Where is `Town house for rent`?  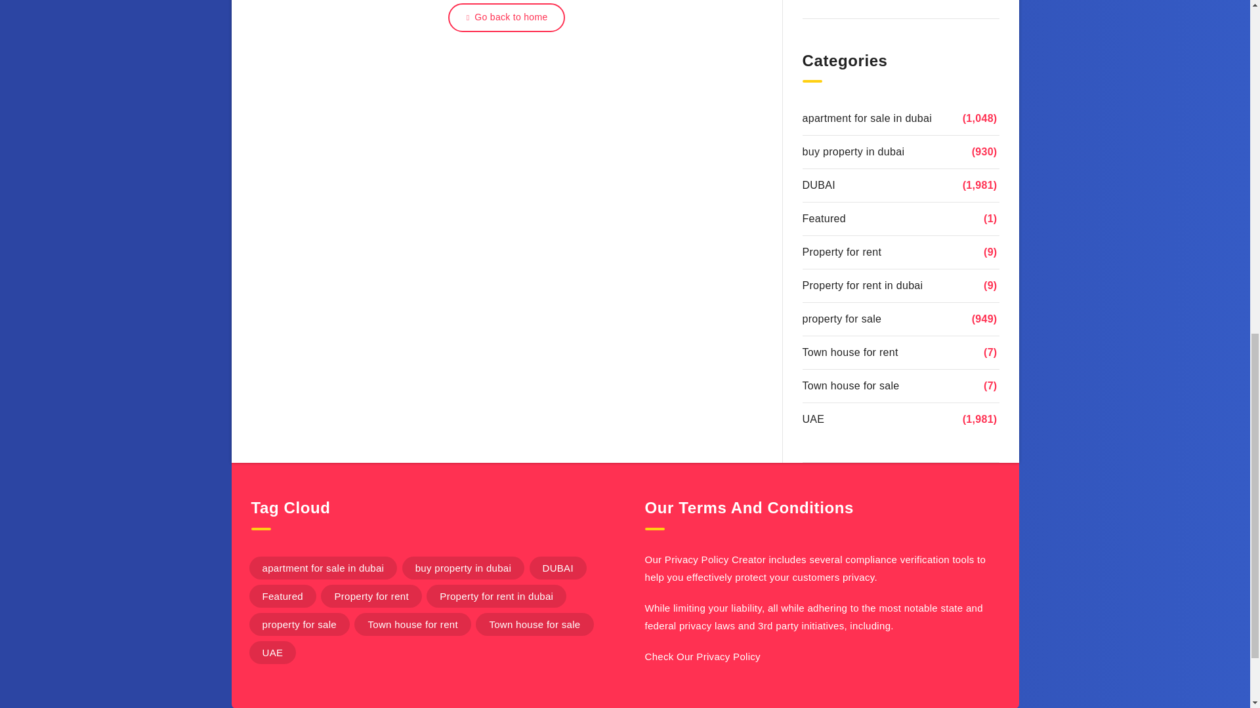
Town house for rent is located at coordinates (849, 352).